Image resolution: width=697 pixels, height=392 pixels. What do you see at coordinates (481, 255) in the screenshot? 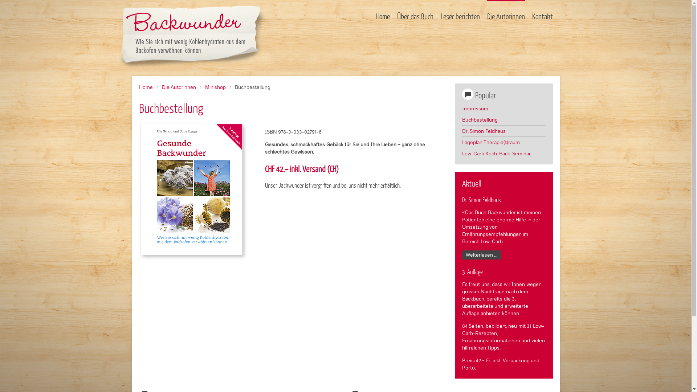
I see `Weiterlesen ...` at bounding box center [481, 255].